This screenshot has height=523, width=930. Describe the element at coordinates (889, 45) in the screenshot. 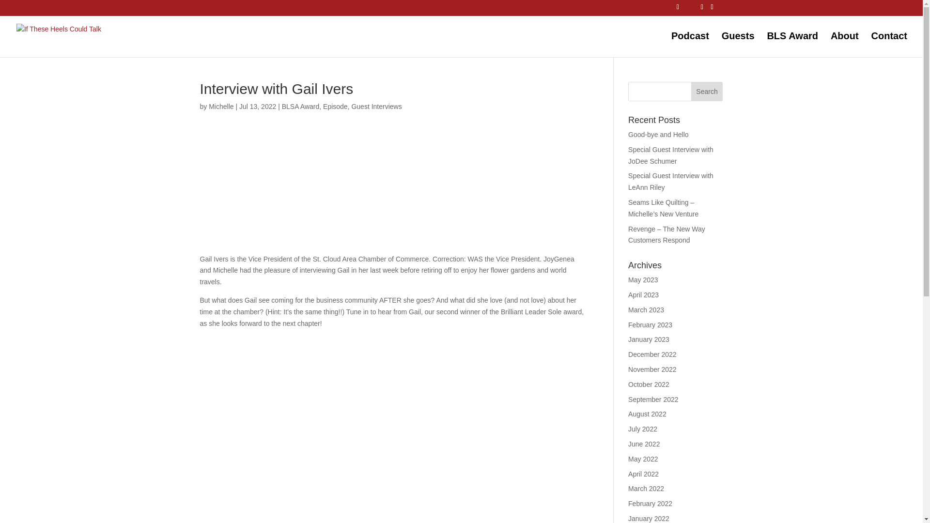

I see `Contact` at that location.